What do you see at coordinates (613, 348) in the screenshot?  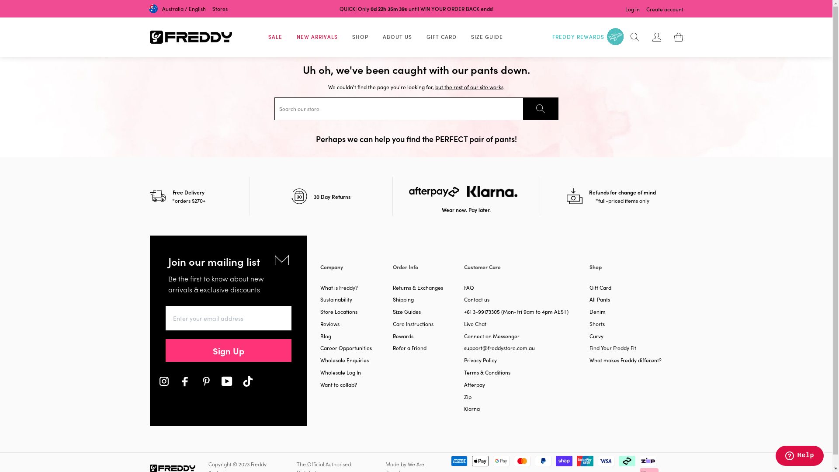 I see `Find Your Freddy Fit` at bounding box center [613, 348].